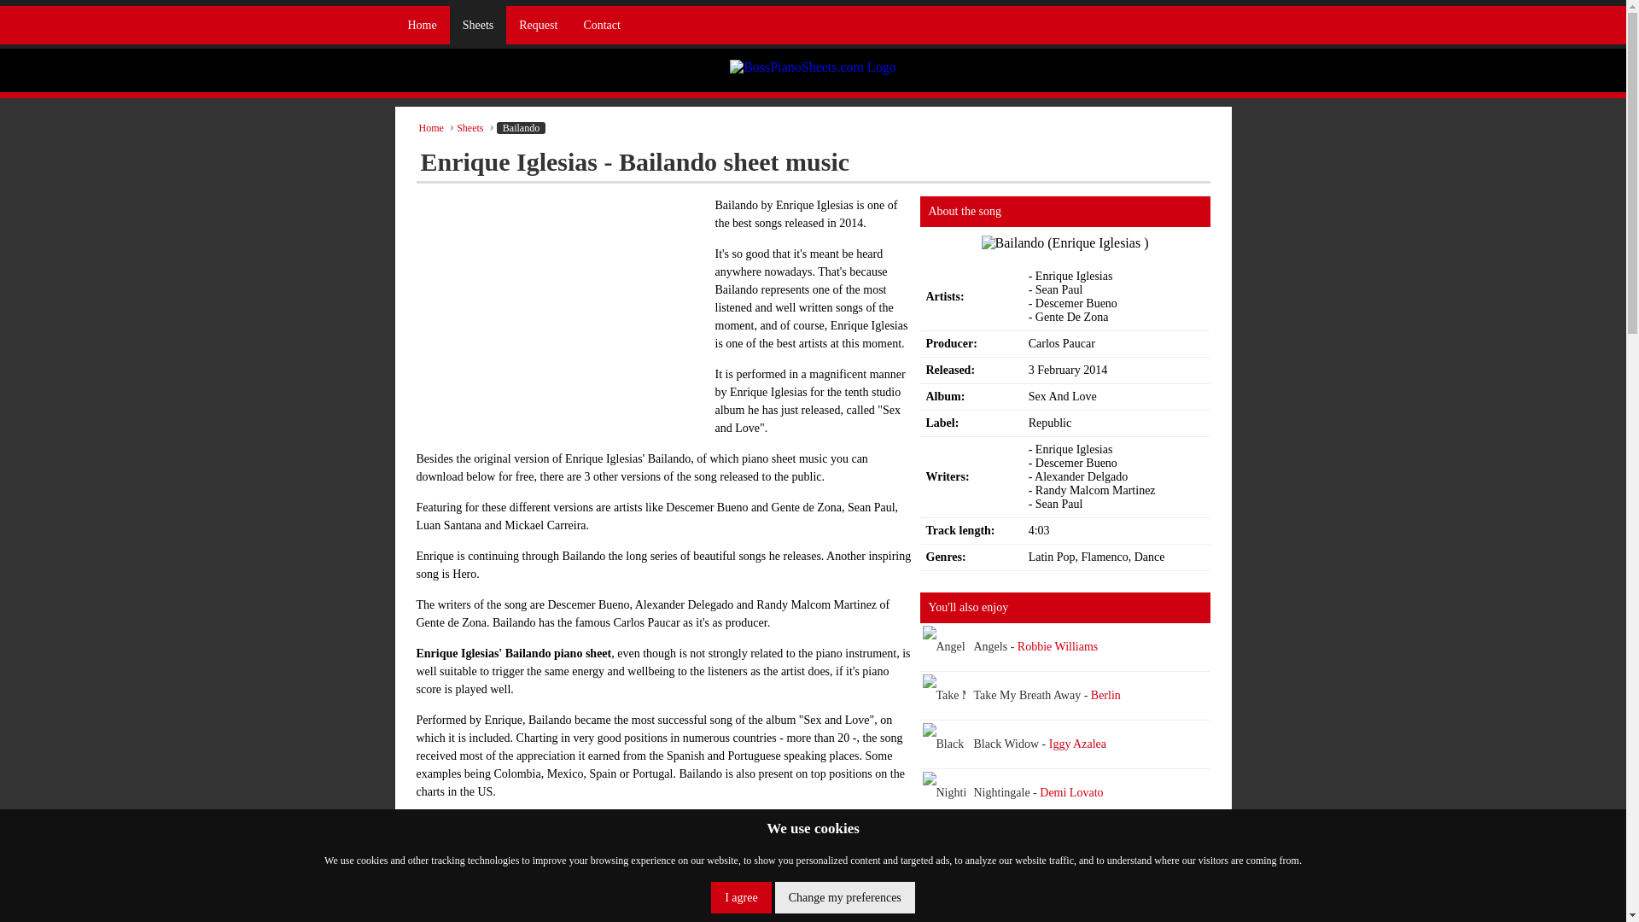 This screenshot has width=1639, height=922. I want to click on Nightingale - Demi Lovato, so click(1065, 792).